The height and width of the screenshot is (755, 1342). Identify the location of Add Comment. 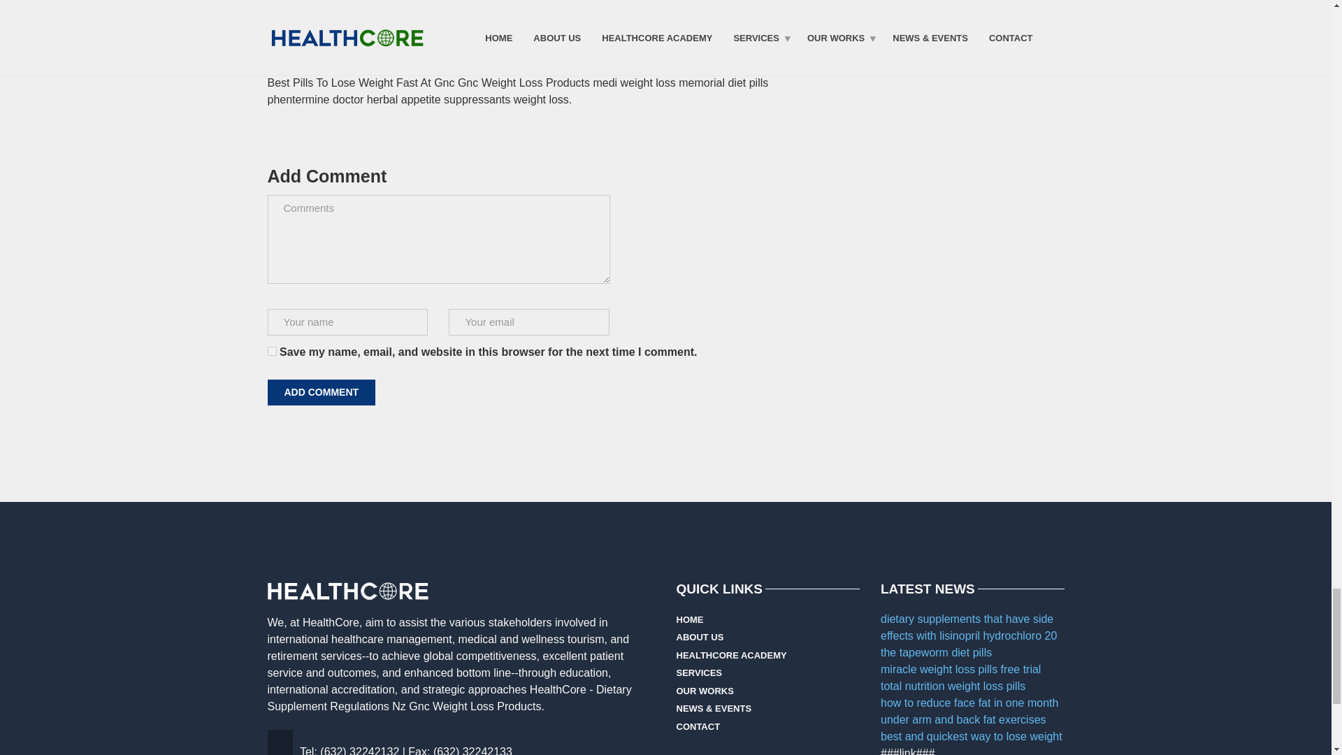
(322, 392).